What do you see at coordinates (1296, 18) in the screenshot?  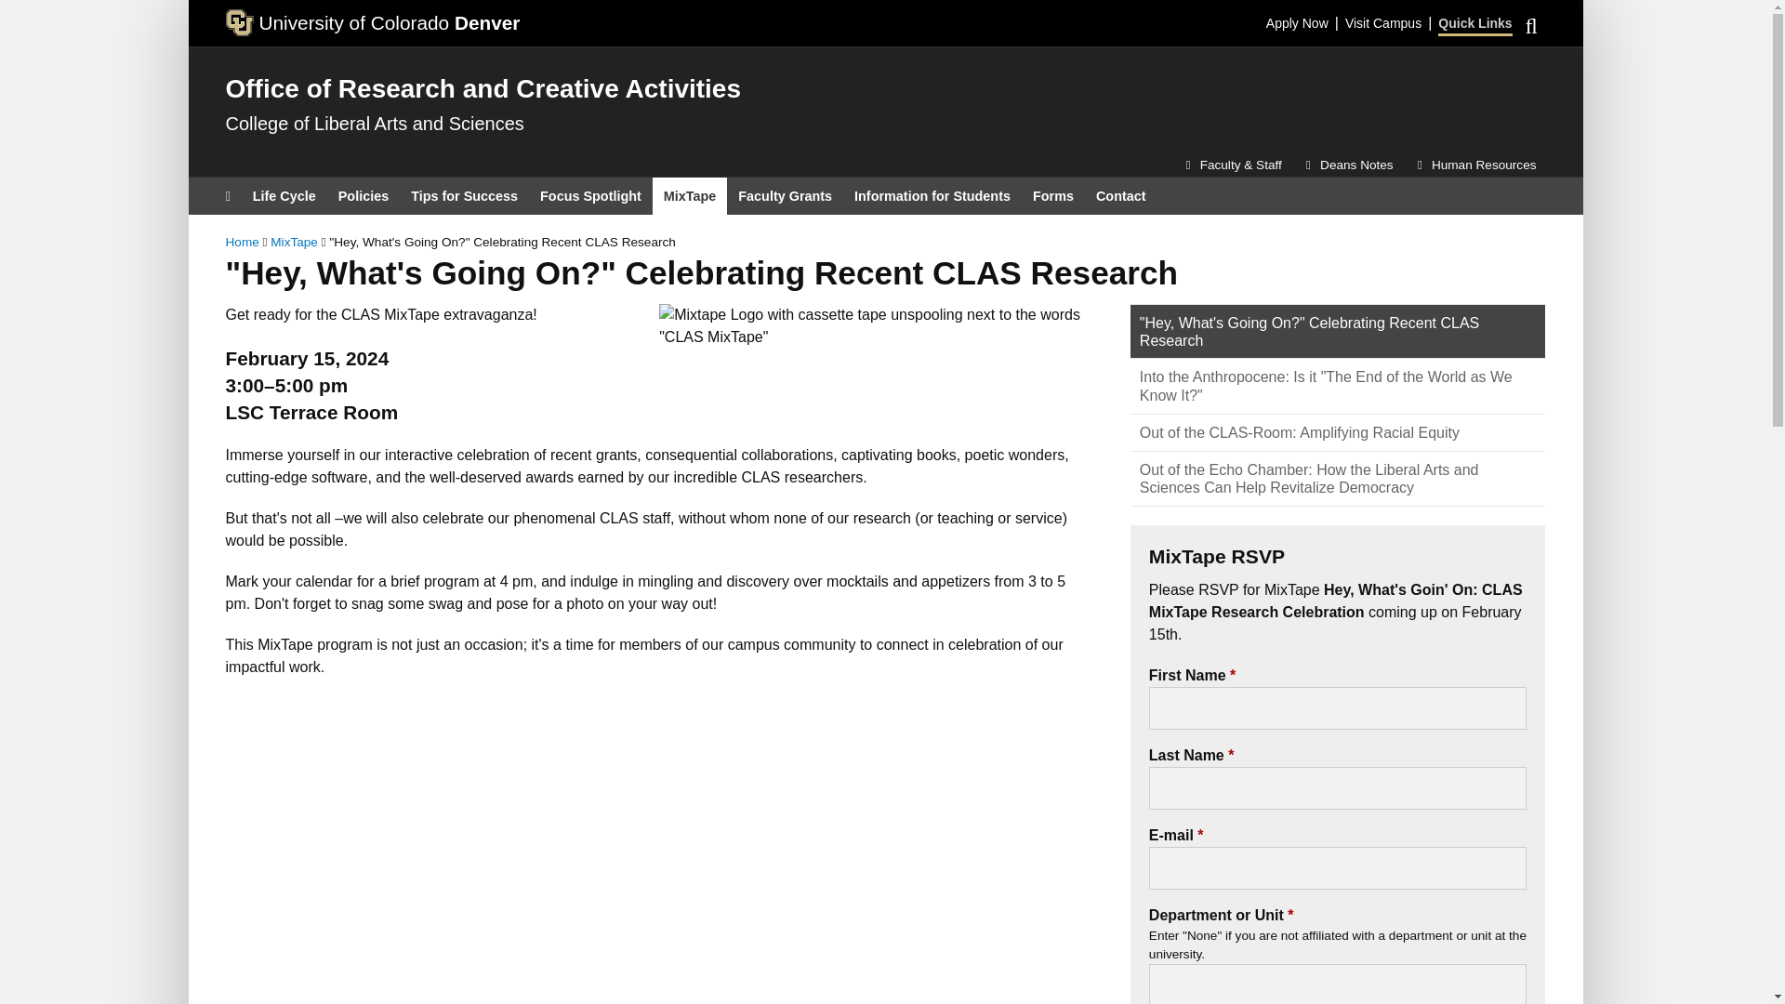 I see `Apply Now` at bounding box center [1296, 18].